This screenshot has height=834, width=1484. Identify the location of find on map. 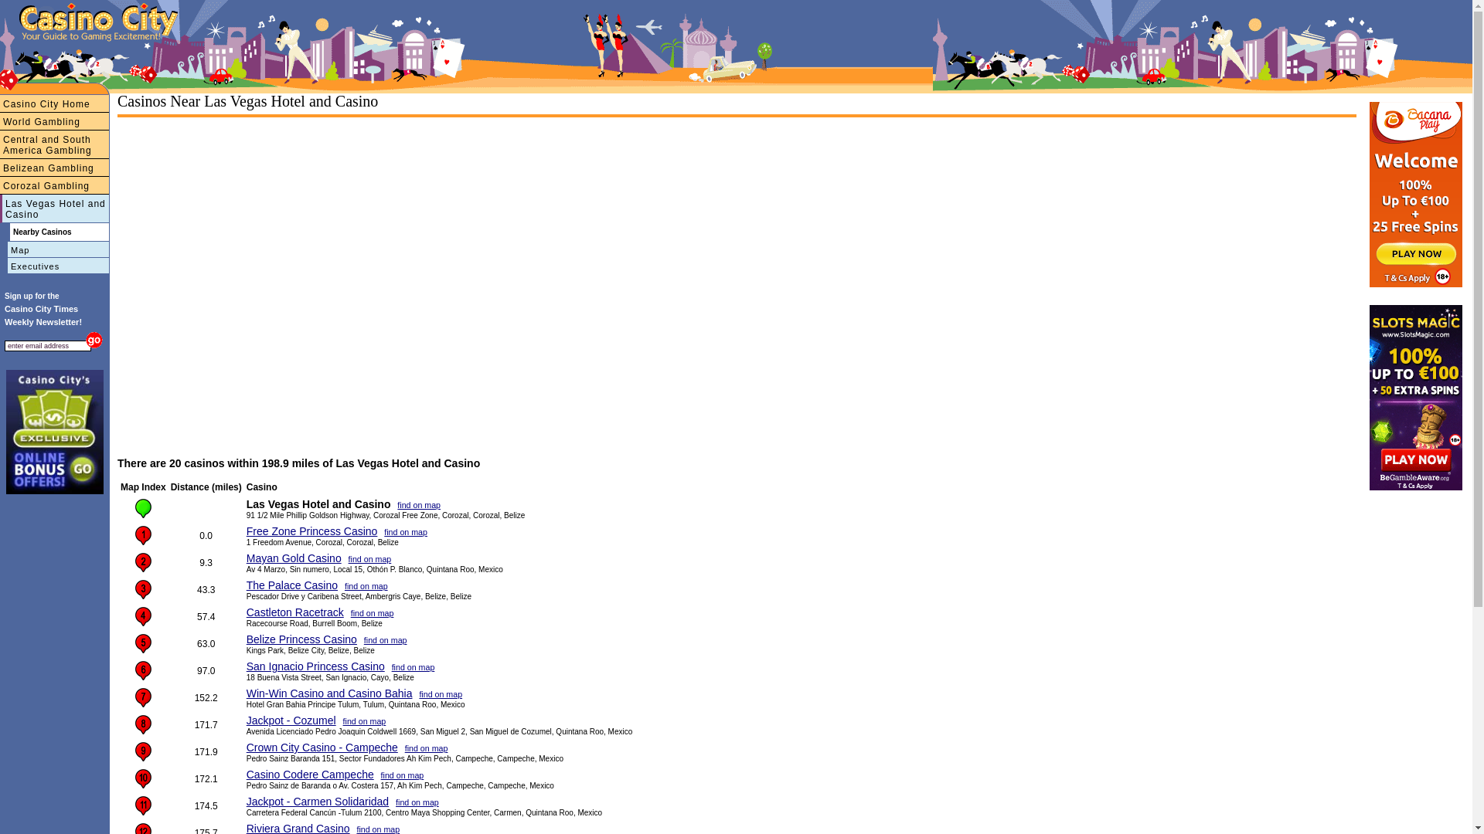
(403, 775).